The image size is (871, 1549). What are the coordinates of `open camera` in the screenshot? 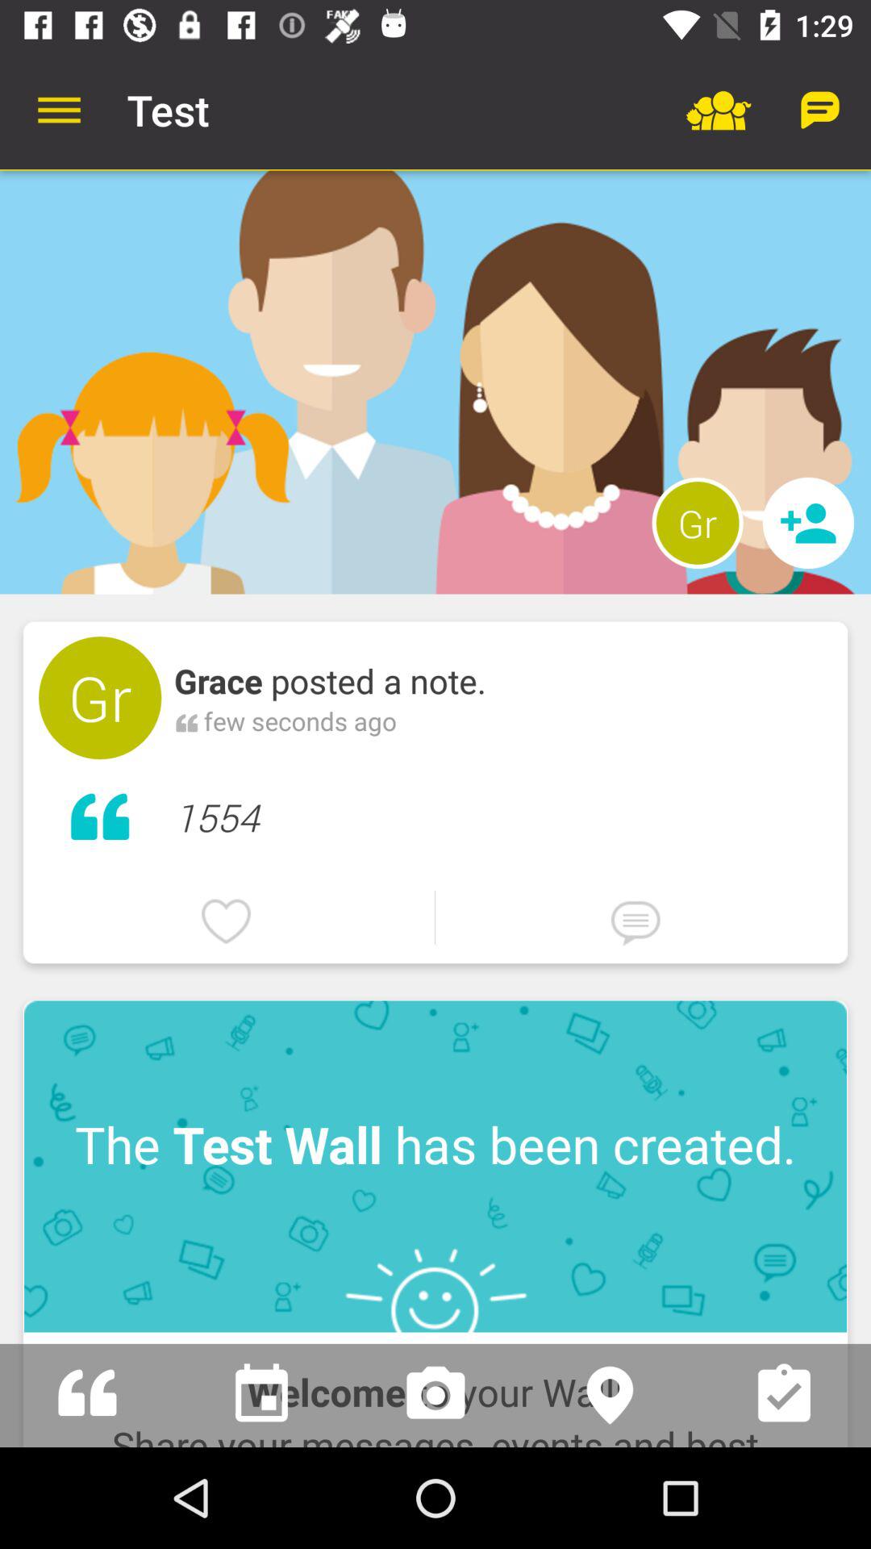 It's located at (435, 1396).